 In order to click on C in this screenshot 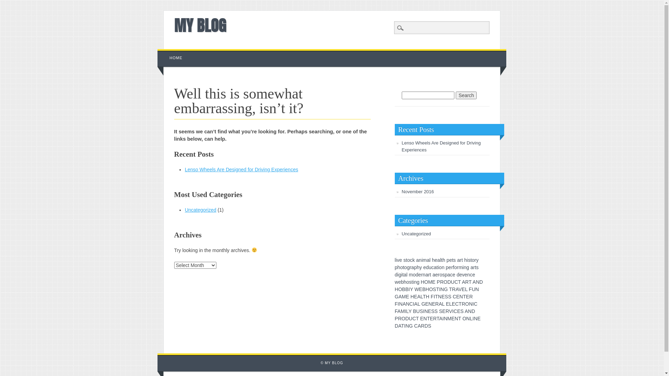, I will do `click(414, 319)`.